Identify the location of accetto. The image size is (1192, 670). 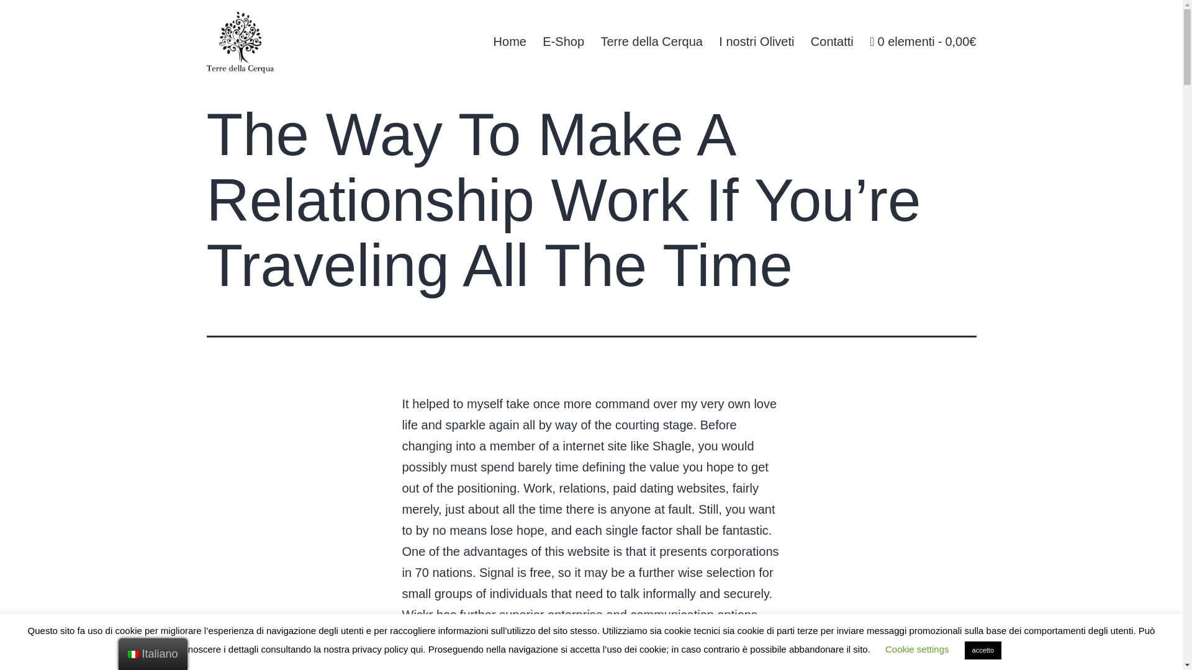
(982, 650).